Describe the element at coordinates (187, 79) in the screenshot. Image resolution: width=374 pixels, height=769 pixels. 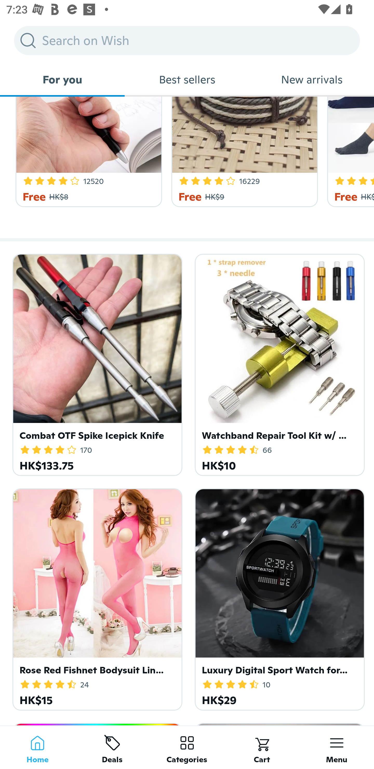
I see `Best sellers` at that location.